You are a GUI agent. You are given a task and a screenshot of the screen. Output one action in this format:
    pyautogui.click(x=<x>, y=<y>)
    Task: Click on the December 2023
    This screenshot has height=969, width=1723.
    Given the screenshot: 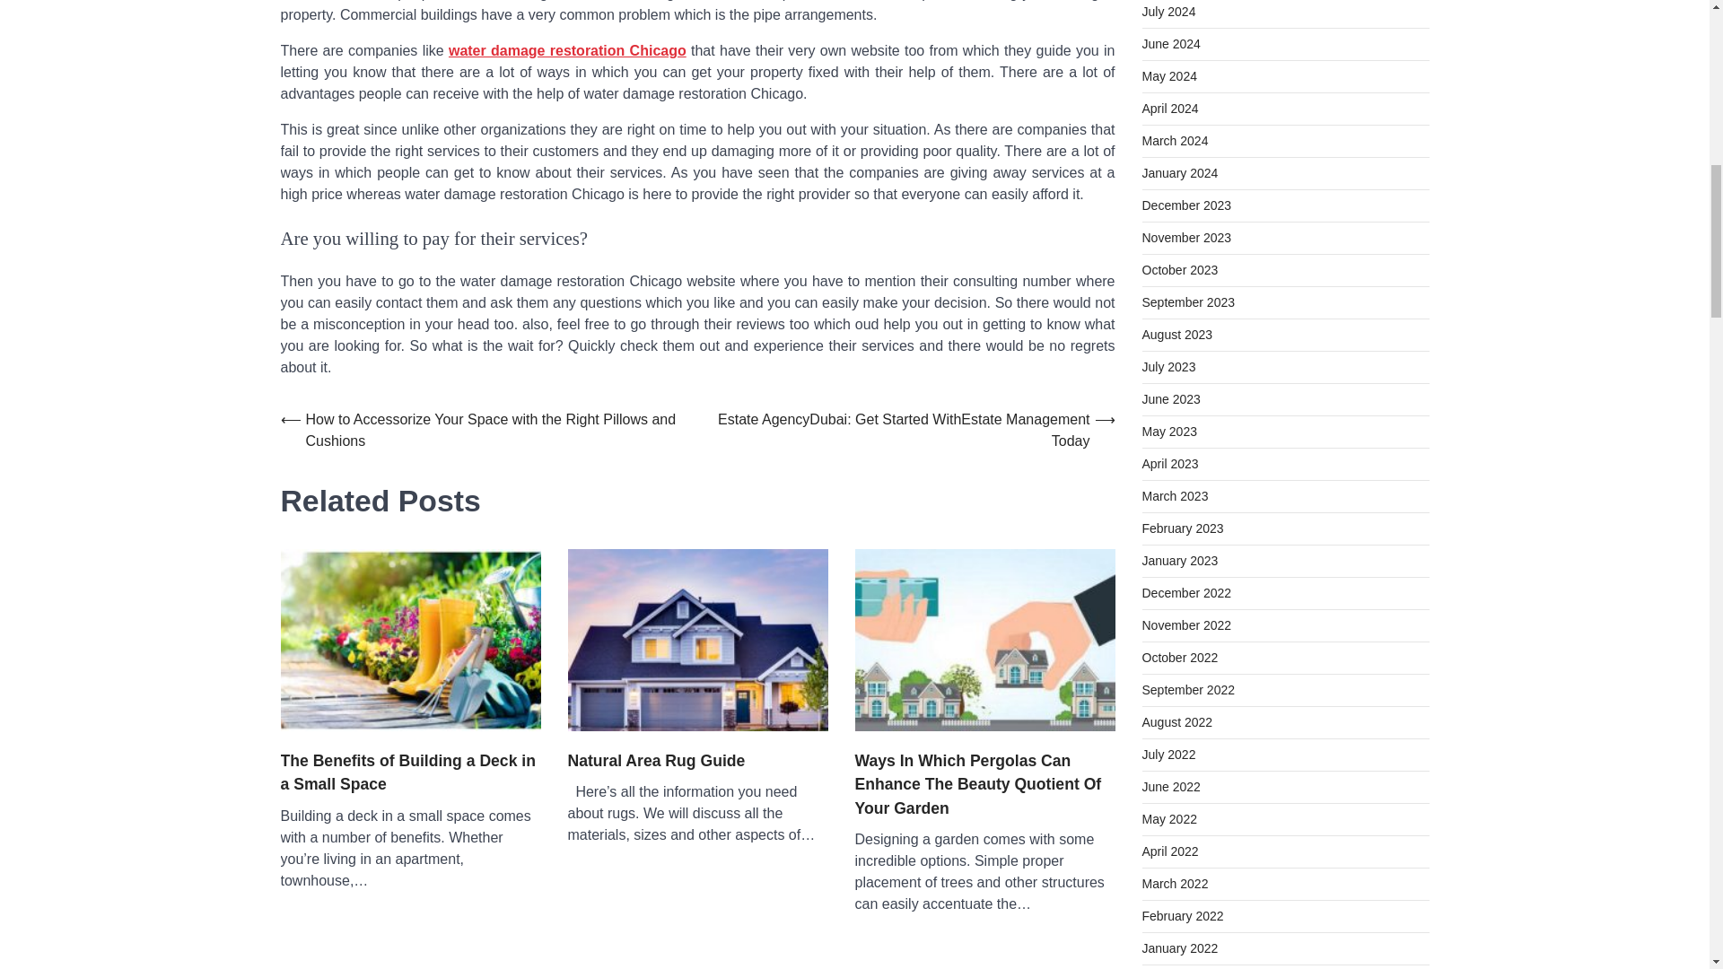 What is the action you would take?
    pyautogui.click(x=1186, y=205)
    